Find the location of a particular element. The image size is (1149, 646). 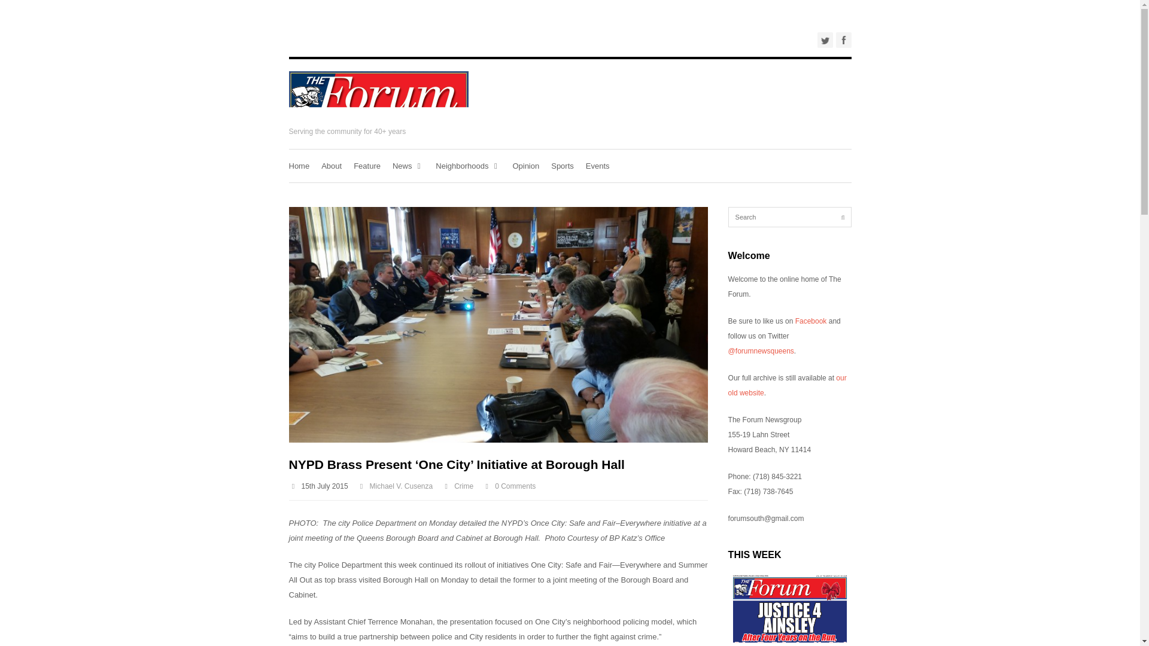

0 Comments is located at coordinates (515, 486).